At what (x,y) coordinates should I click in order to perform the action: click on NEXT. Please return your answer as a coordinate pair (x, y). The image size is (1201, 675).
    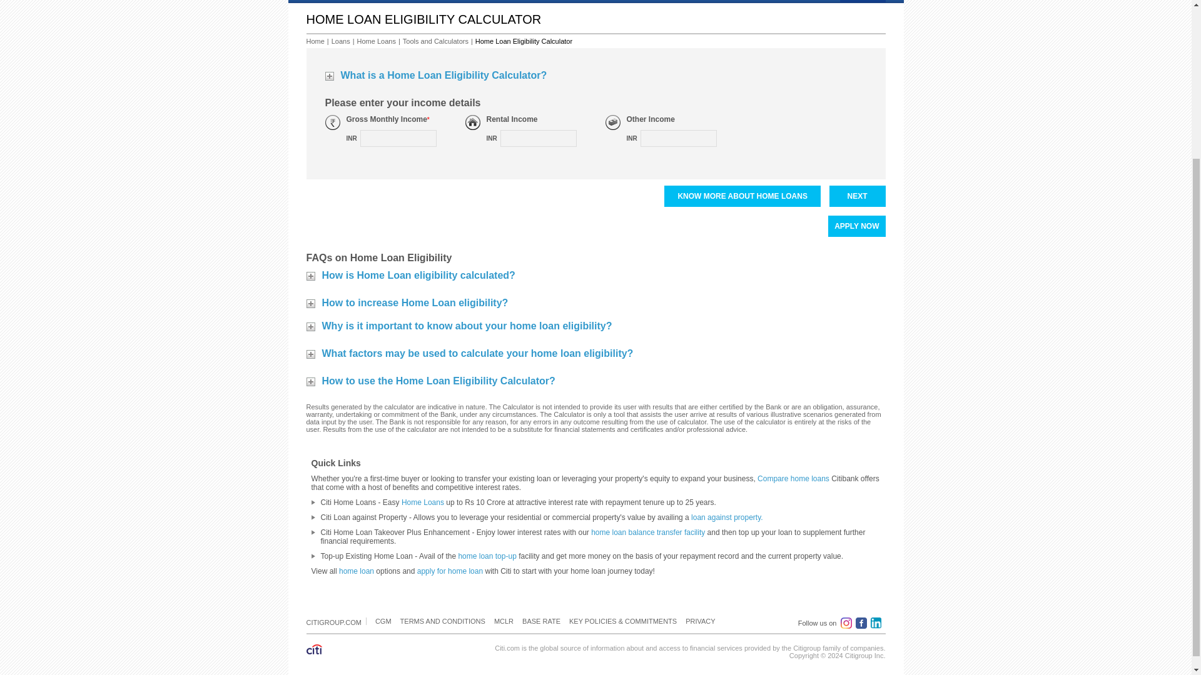
    Looking at the image, I should click on (858, 196).